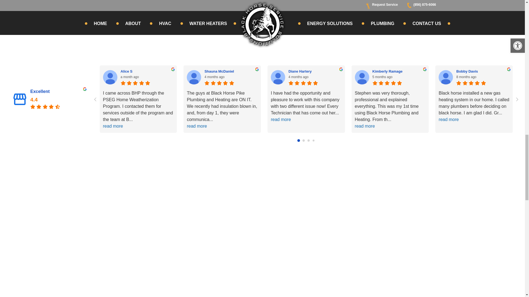  What do you see at coordinates (231, 71) in the screenshot?
I see `Shauna McDaniel` at bounding box center [231, 71].